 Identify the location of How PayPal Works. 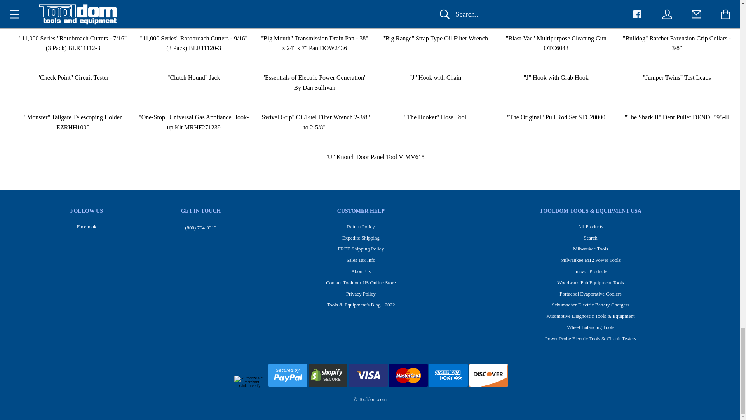
(488, 375).